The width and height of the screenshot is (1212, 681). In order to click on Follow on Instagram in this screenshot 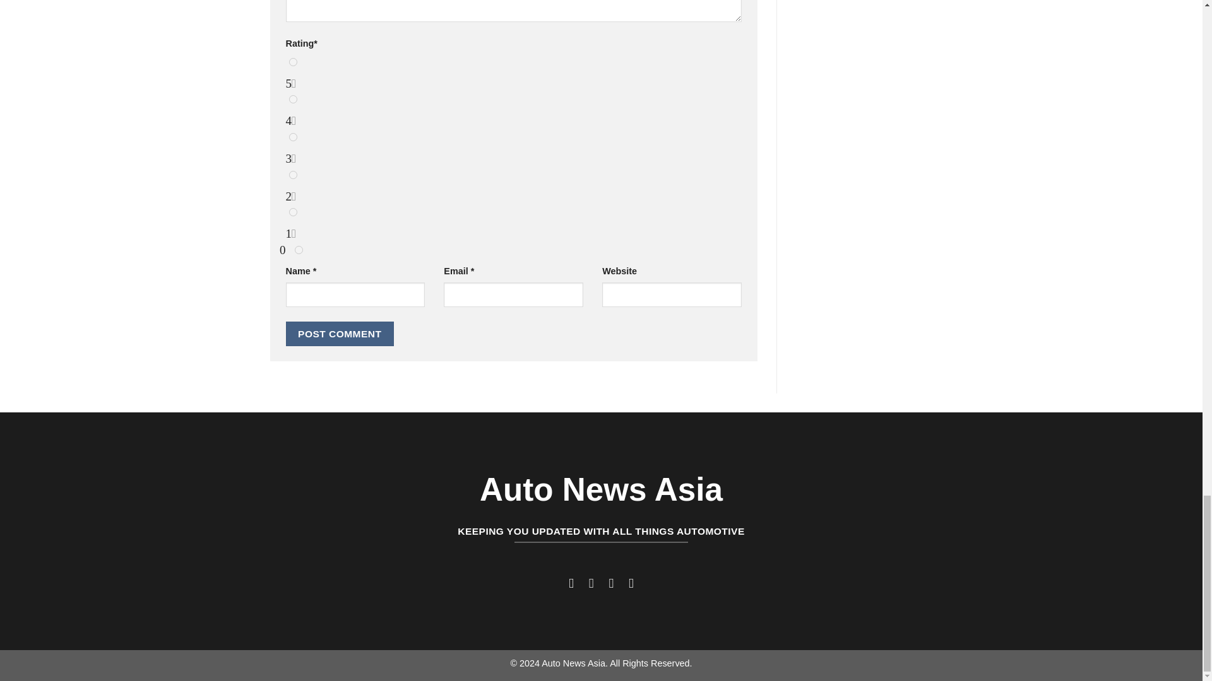, I will do `click(591, 583)`.